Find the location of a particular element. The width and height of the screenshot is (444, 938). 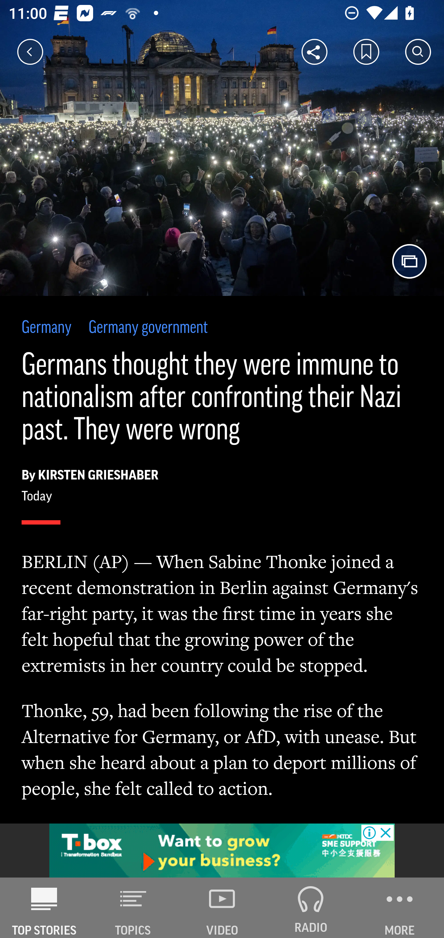

AP News TOP STORIES is located at coordinates (44, 908).